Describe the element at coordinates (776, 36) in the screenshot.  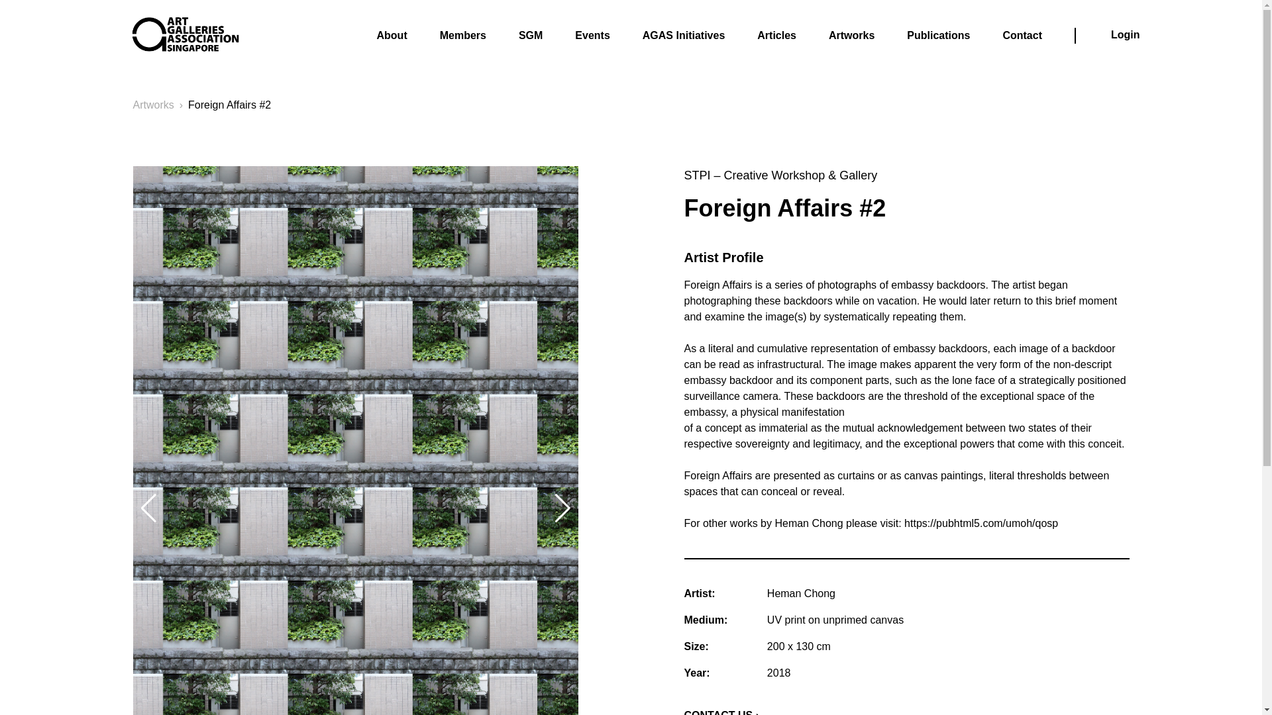
I see `Articles` at that location.